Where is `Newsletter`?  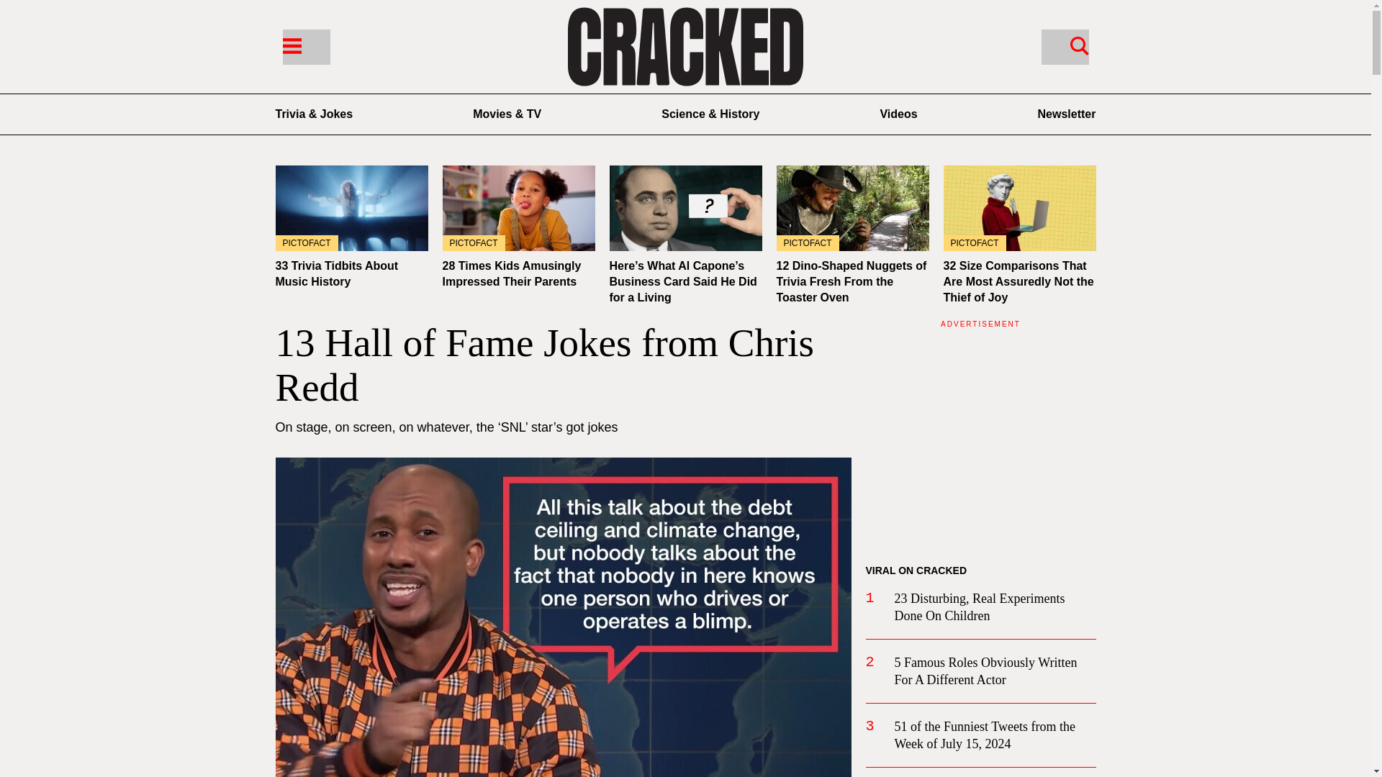 Newsletter is located at coordinates (1067, 114).